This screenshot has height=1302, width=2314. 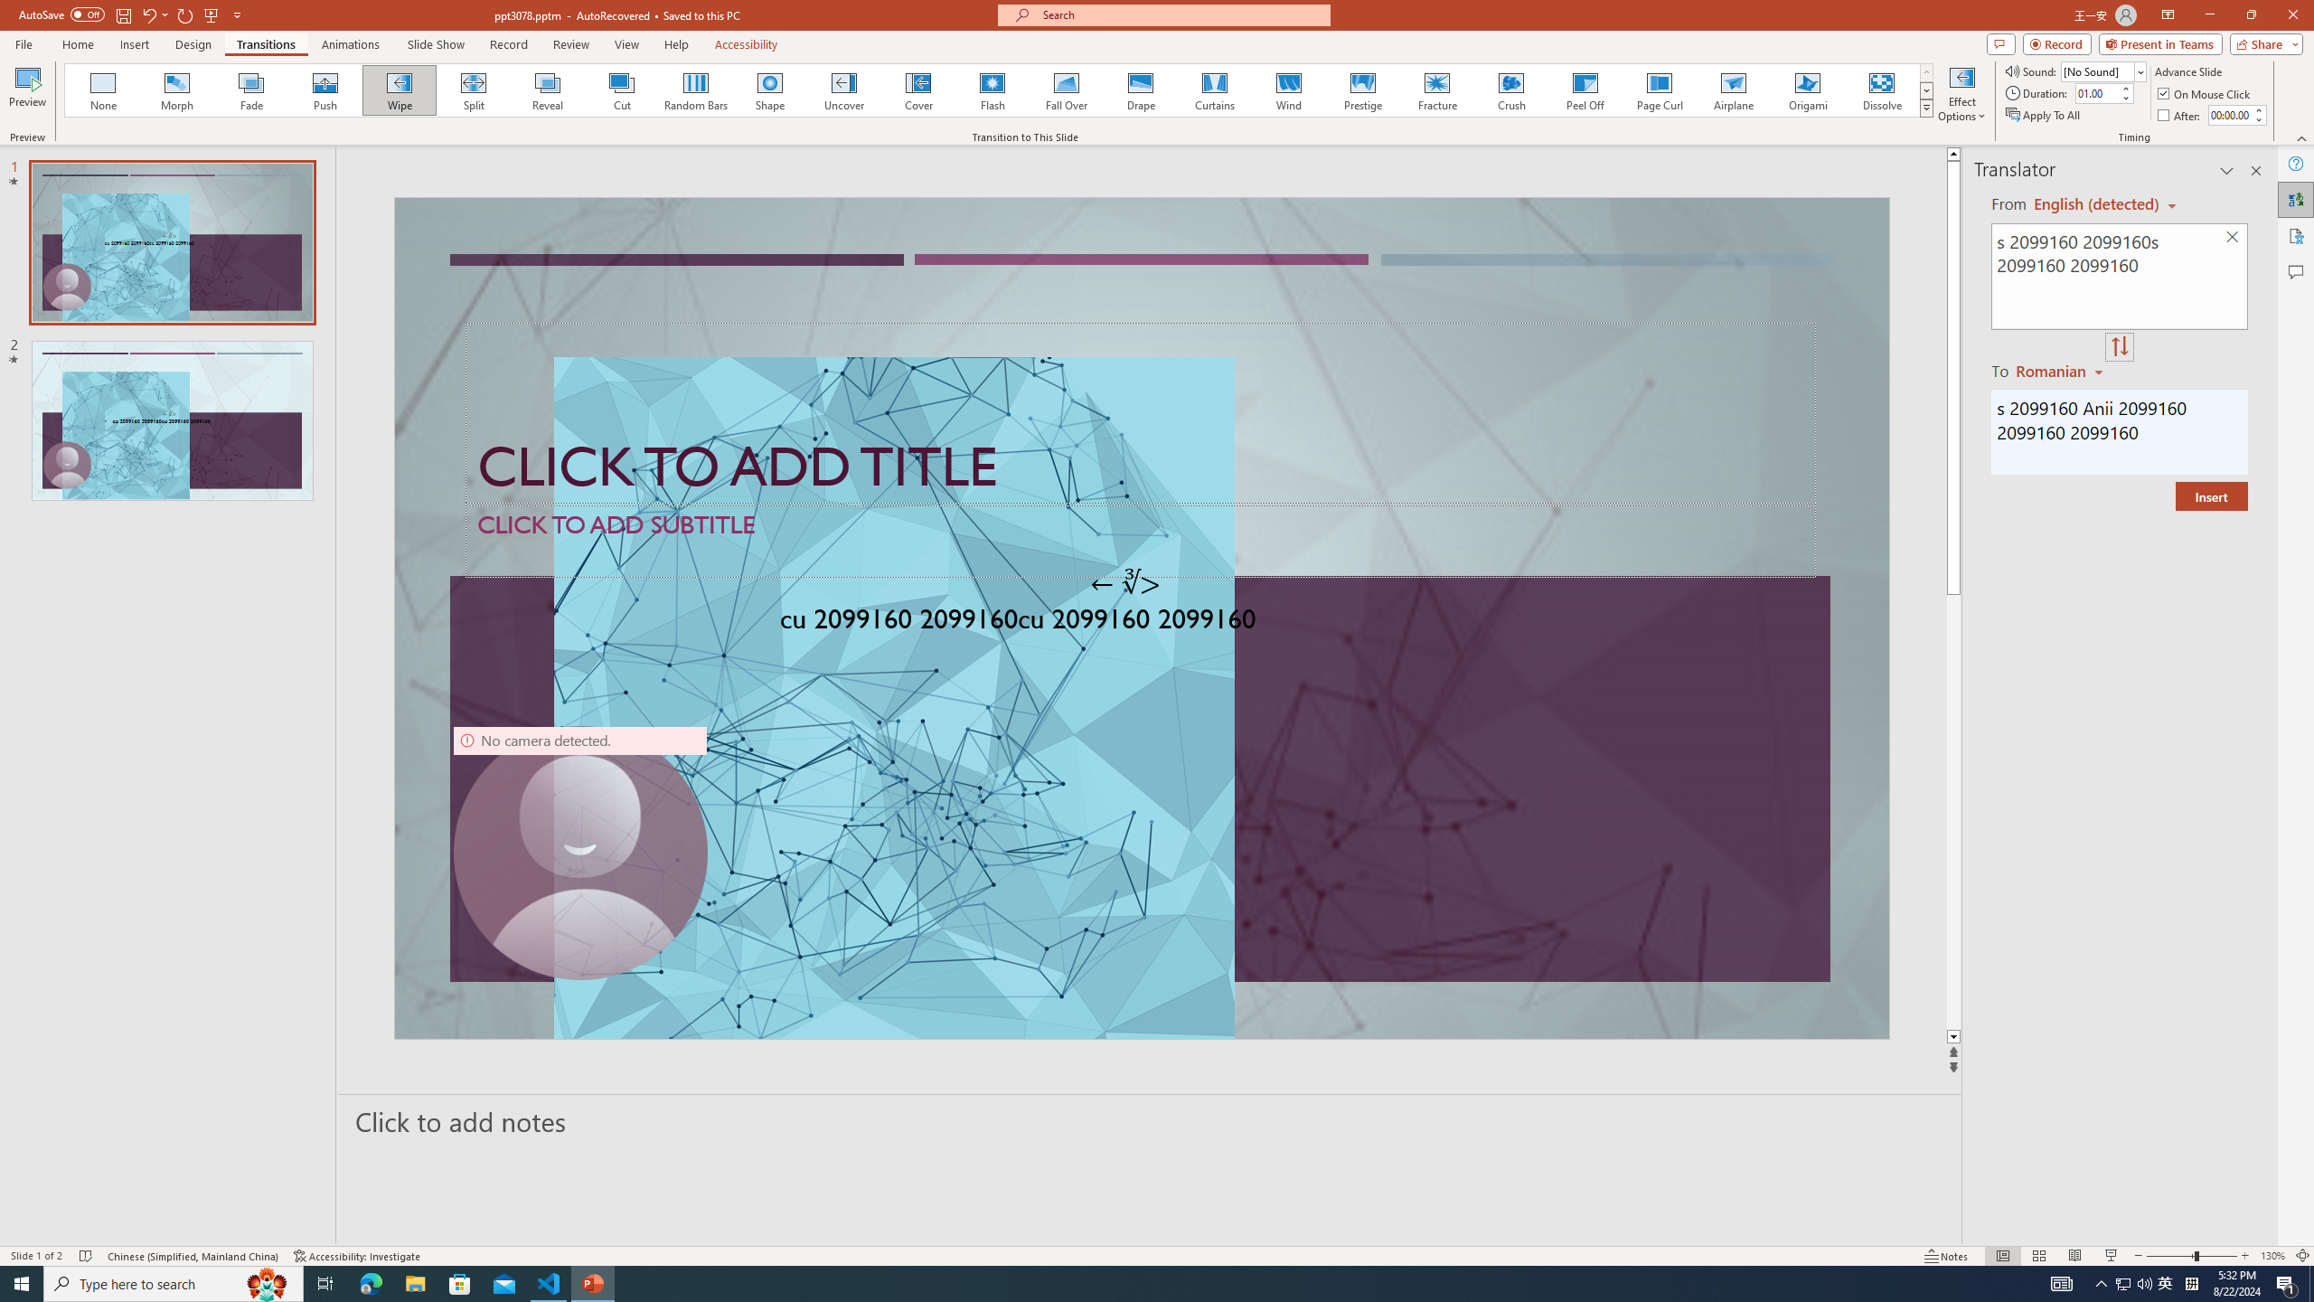 What do you see at coordinates (918, 90) in the screenshot?
I see `Cover` at bounding box center [918, 90].